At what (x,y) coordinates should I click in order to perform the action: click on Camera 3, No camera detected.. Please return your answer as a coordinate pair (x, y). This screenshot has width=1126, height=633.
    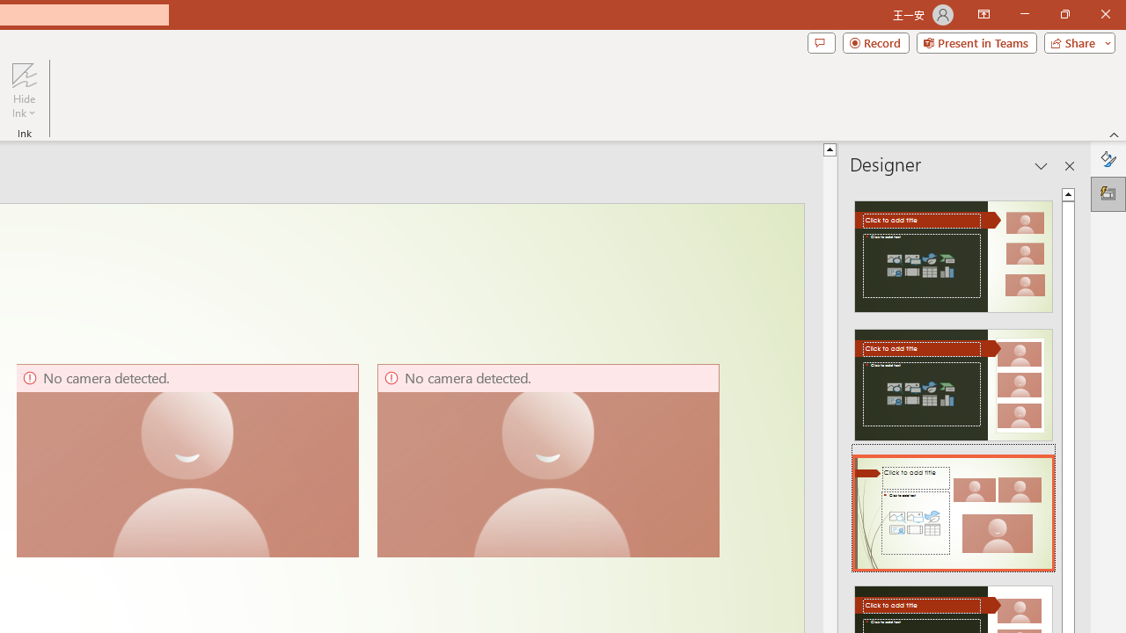
    Looking at the image, I should click on (548, 461).